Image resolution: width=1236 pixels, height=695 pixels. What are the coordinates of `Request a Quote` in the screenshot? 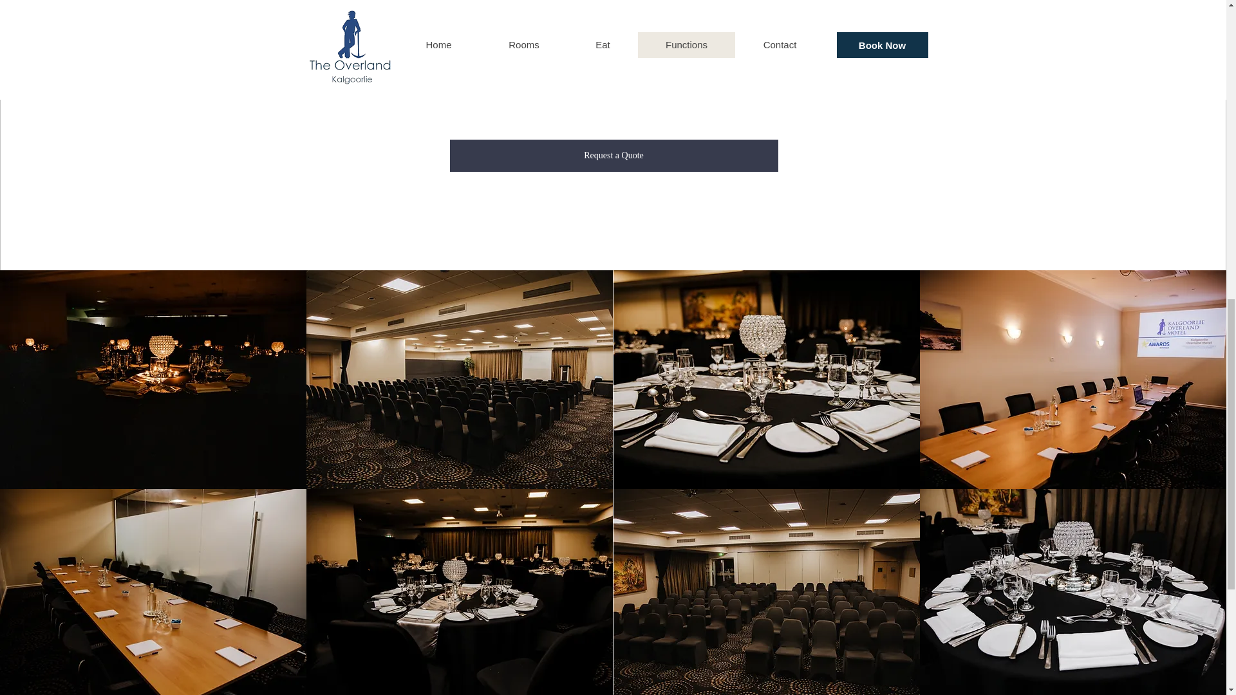 It's located at (613, 156).